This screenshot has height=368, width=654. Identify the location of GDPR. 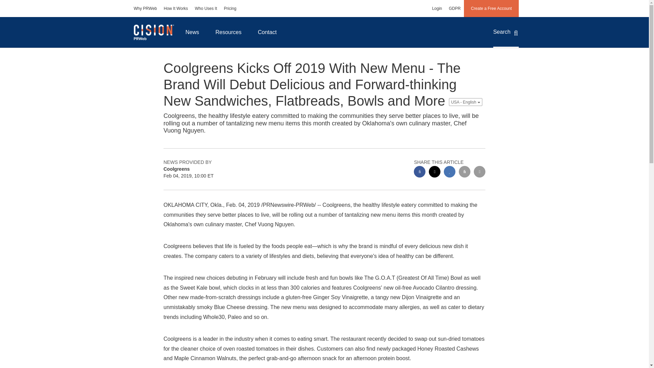
(455, 8).